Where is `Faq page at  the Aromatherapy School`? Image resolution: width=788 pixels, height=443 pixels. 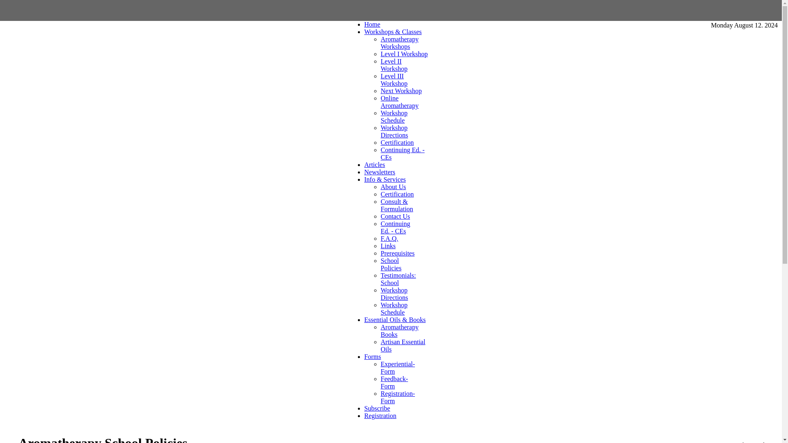
Faq page at  the Aromatherapy School is located at coordinates (389, 238).